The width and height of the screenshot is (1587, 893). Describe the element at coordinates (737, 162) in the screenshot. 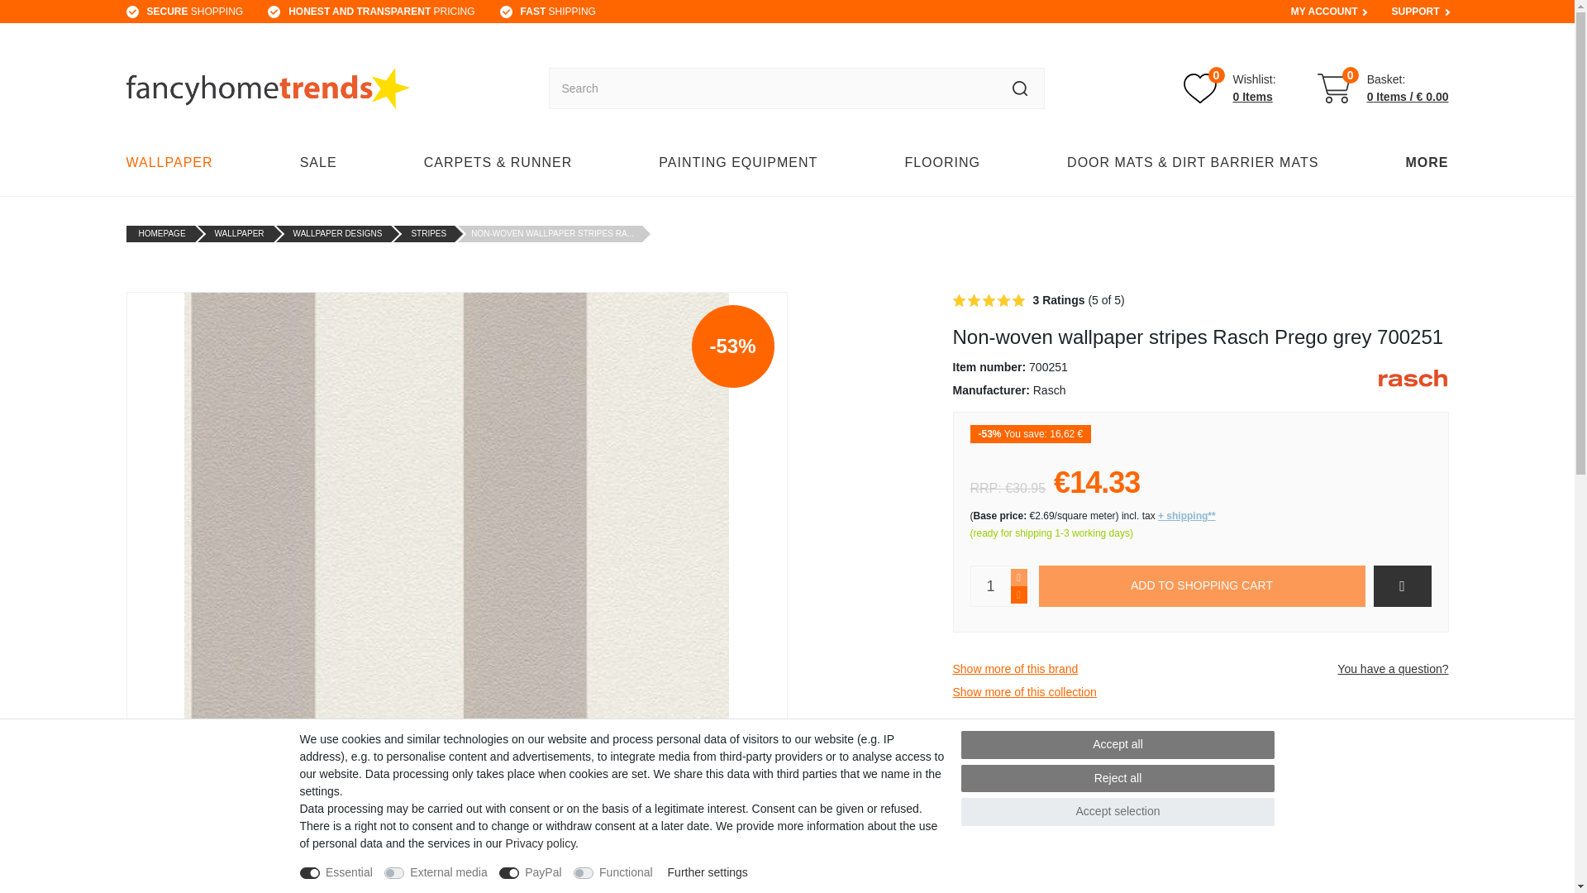

I see `PAINTING EQUIPMENT` at that location.